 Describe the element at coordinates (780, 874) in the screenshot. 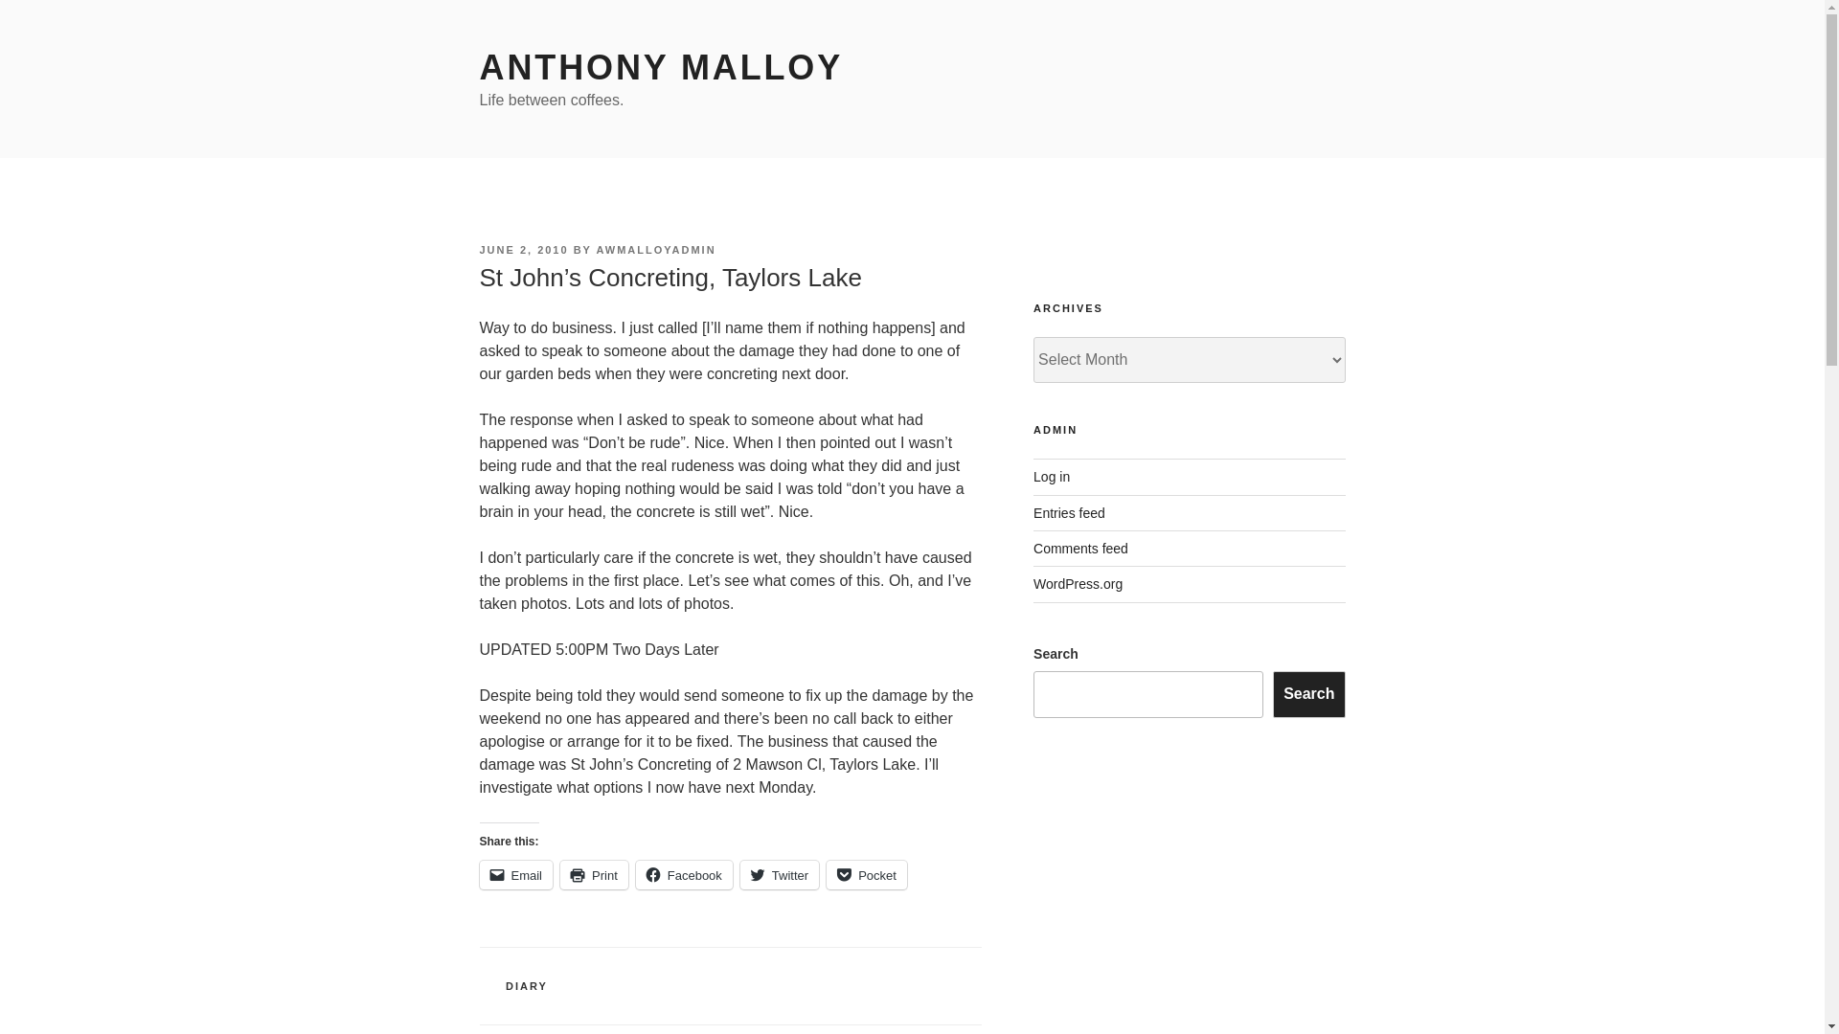

I see `Click to share on Twitter` at that location.